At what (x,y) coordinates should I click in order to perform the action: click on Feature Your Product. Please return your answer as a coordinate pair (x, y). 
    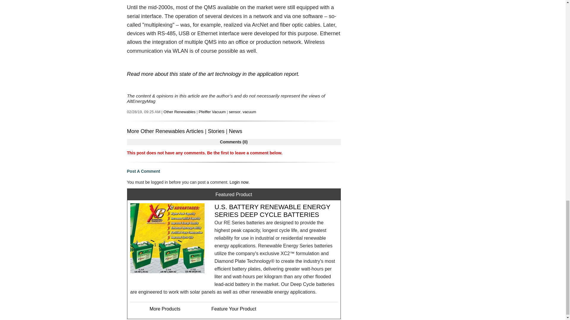
    Looking at the image, I should click on (234, 309).